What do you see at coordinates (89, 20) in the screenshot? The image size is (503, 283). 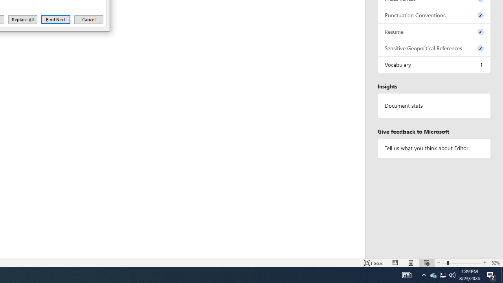 I see `Cancel` at bounding box center [89, 20].